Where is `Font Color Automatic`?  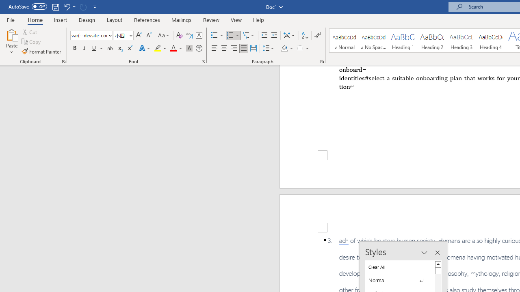 Font Color Automatic is located at coordinates (173, 49).